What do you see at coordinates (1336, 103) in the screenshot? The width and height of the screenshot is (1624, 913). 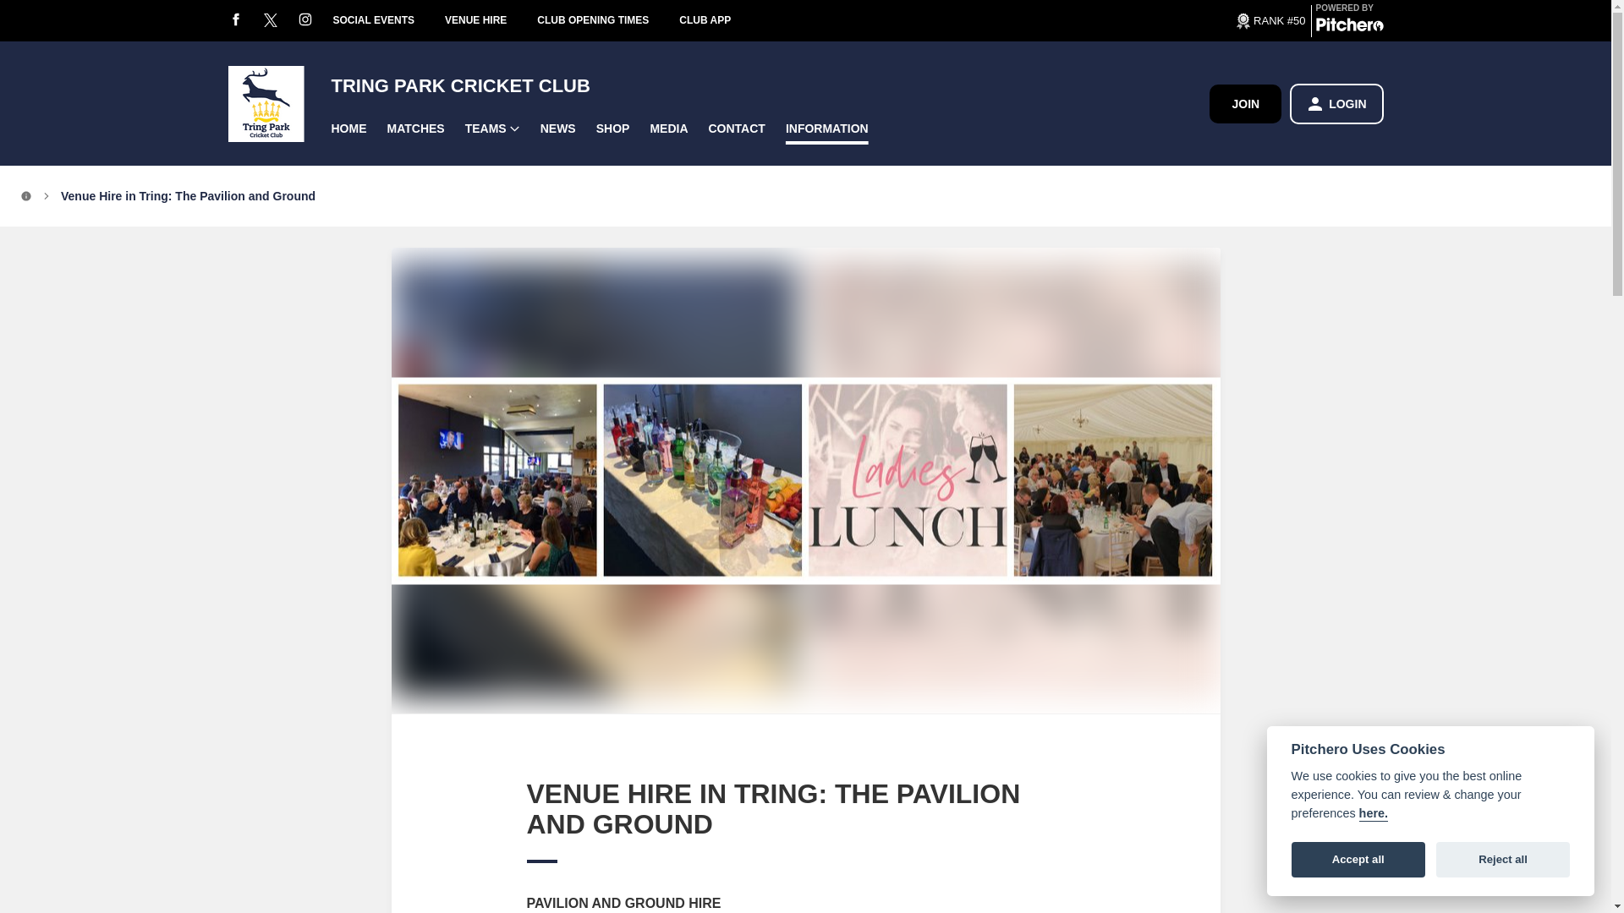 I see `LOGIN` at bounding box center [1336, 103].